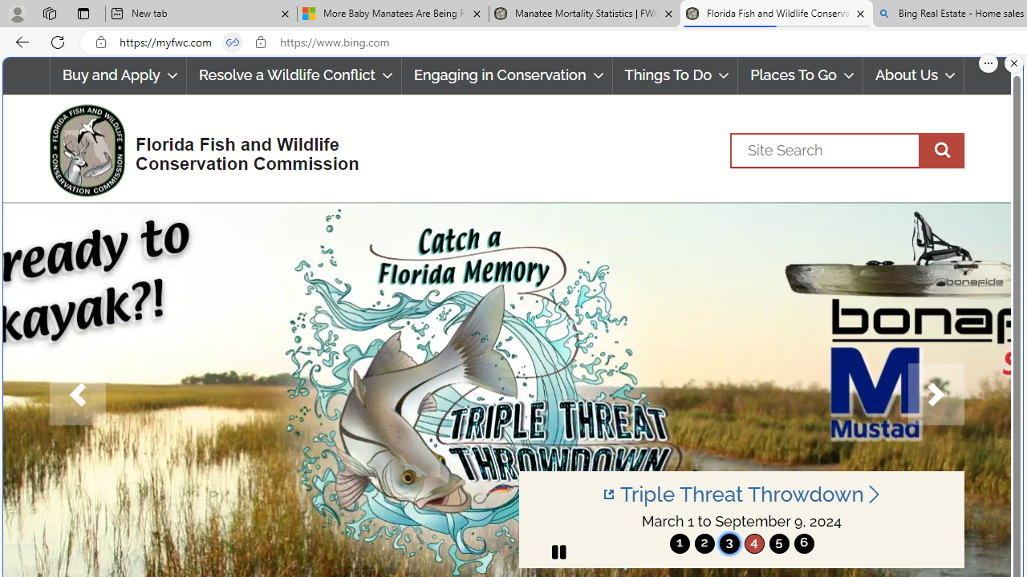 The width and height of the screenshot is (1027, 577). I want to click on 5, so click(778, 543).